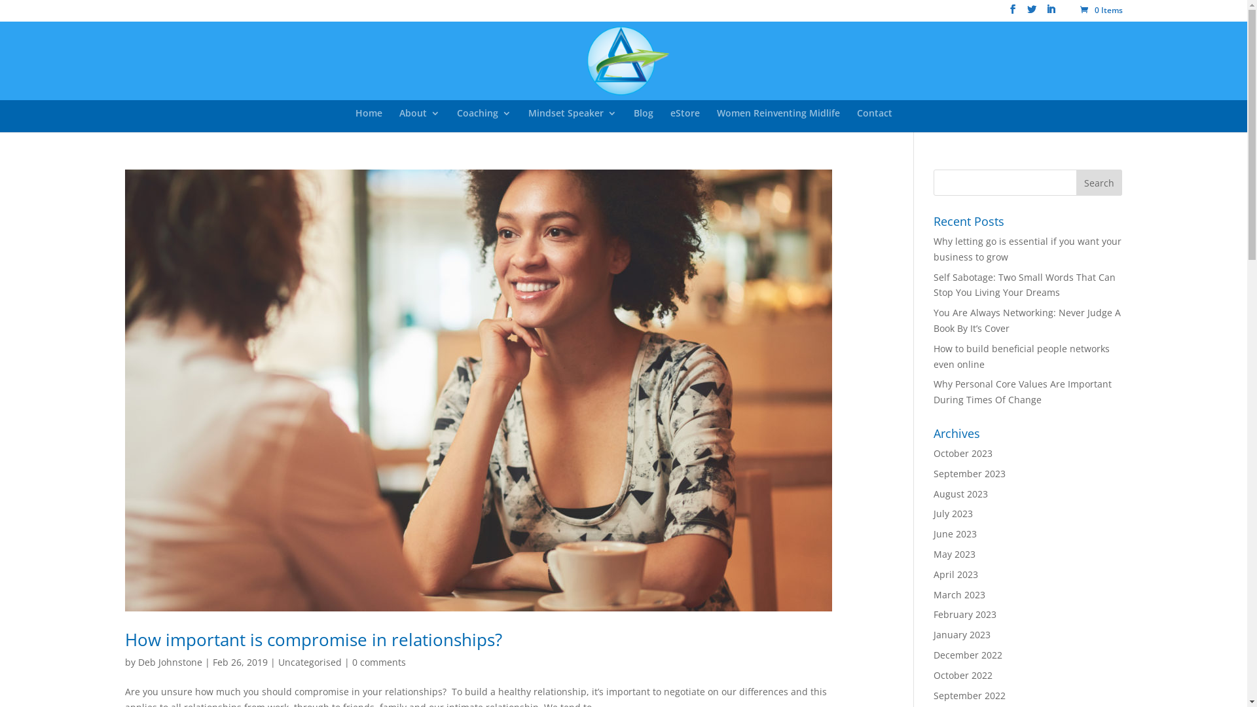  Describe the element at coordinates (685, 120) in the screenshot. I see `eStore` at that location.